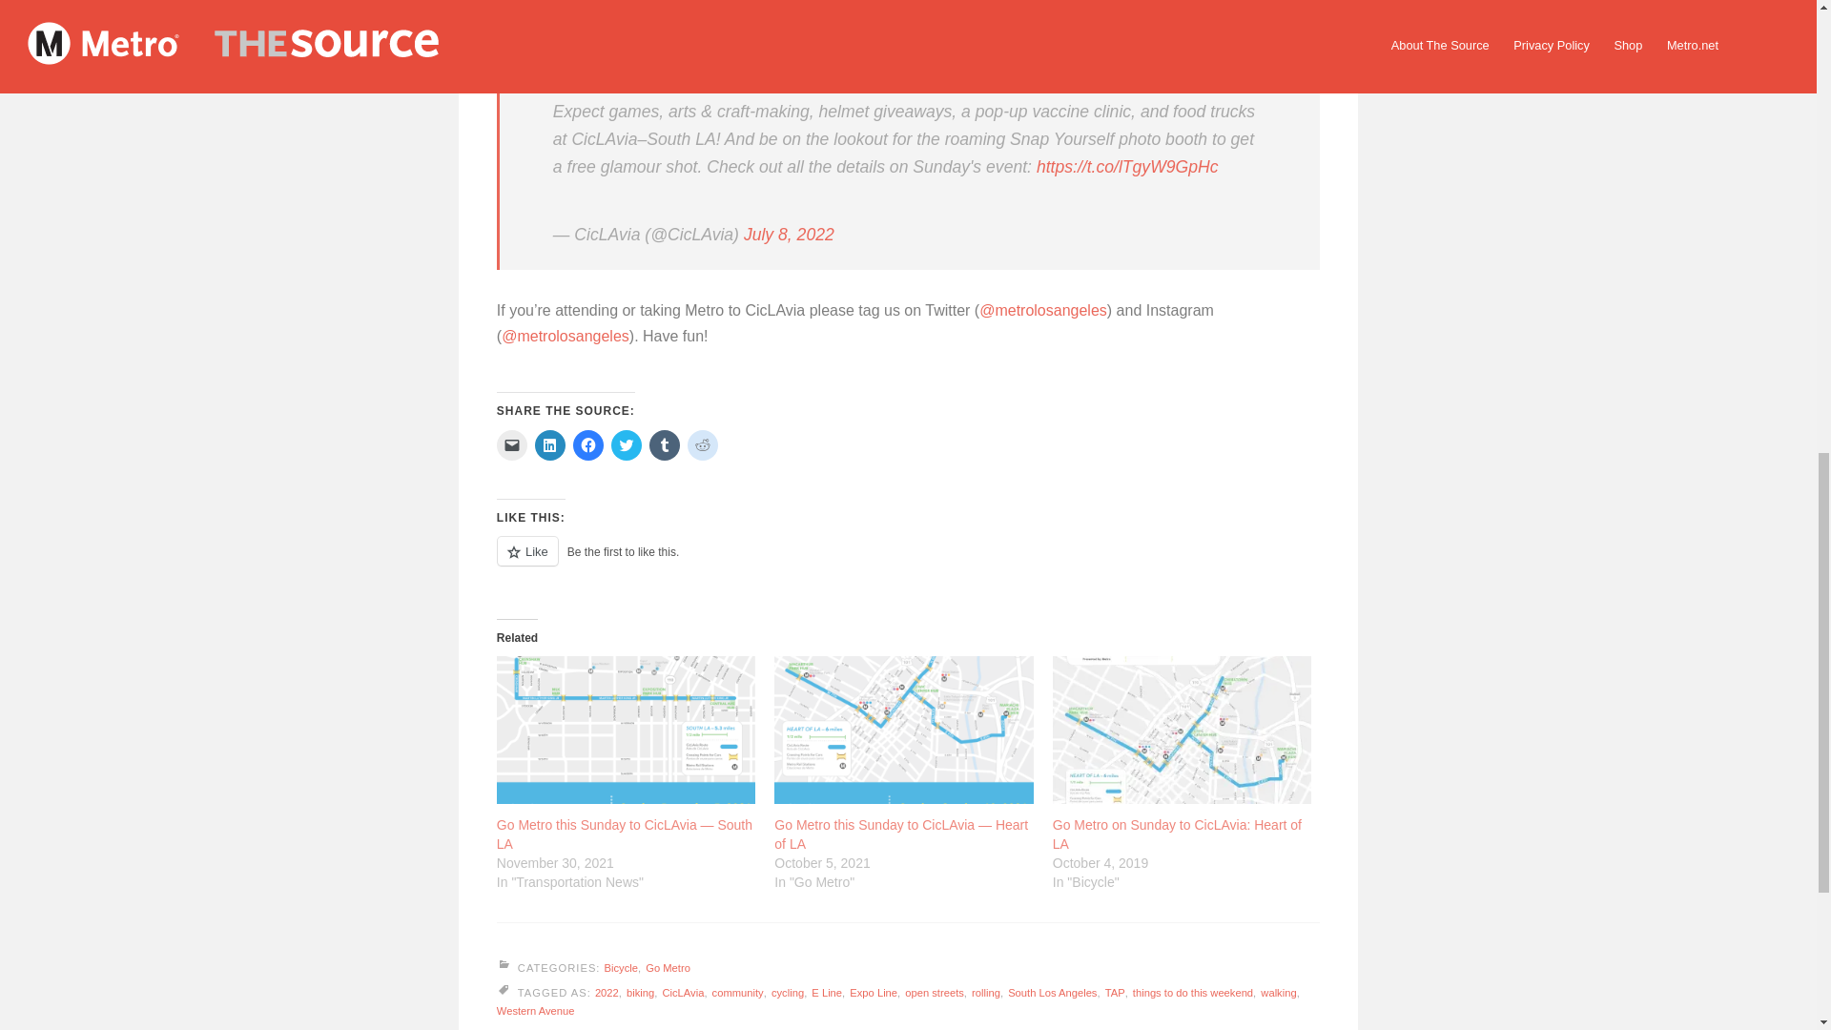  I want to click on Click to share on Facebook, so click(587, 444).